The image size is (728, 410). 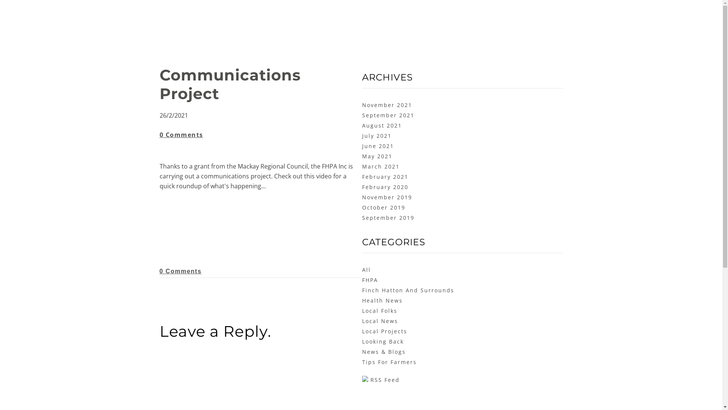 I want to click on February 2020, so click(x=385, y=187).